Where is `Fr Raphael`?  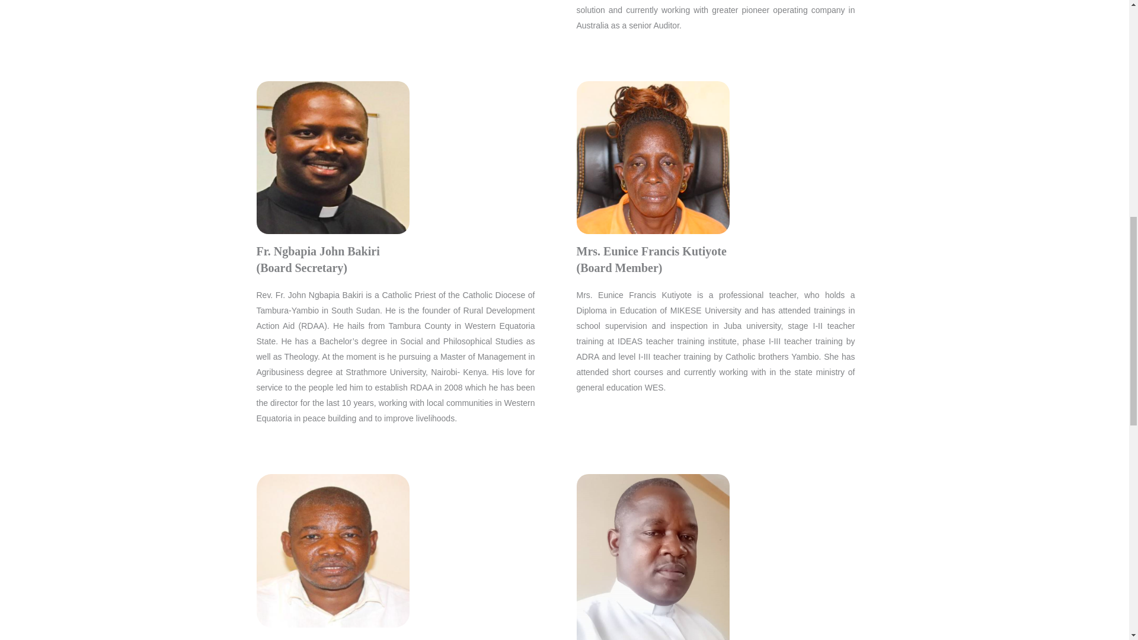 Fr Raphael is located at coordinates (652, 557).